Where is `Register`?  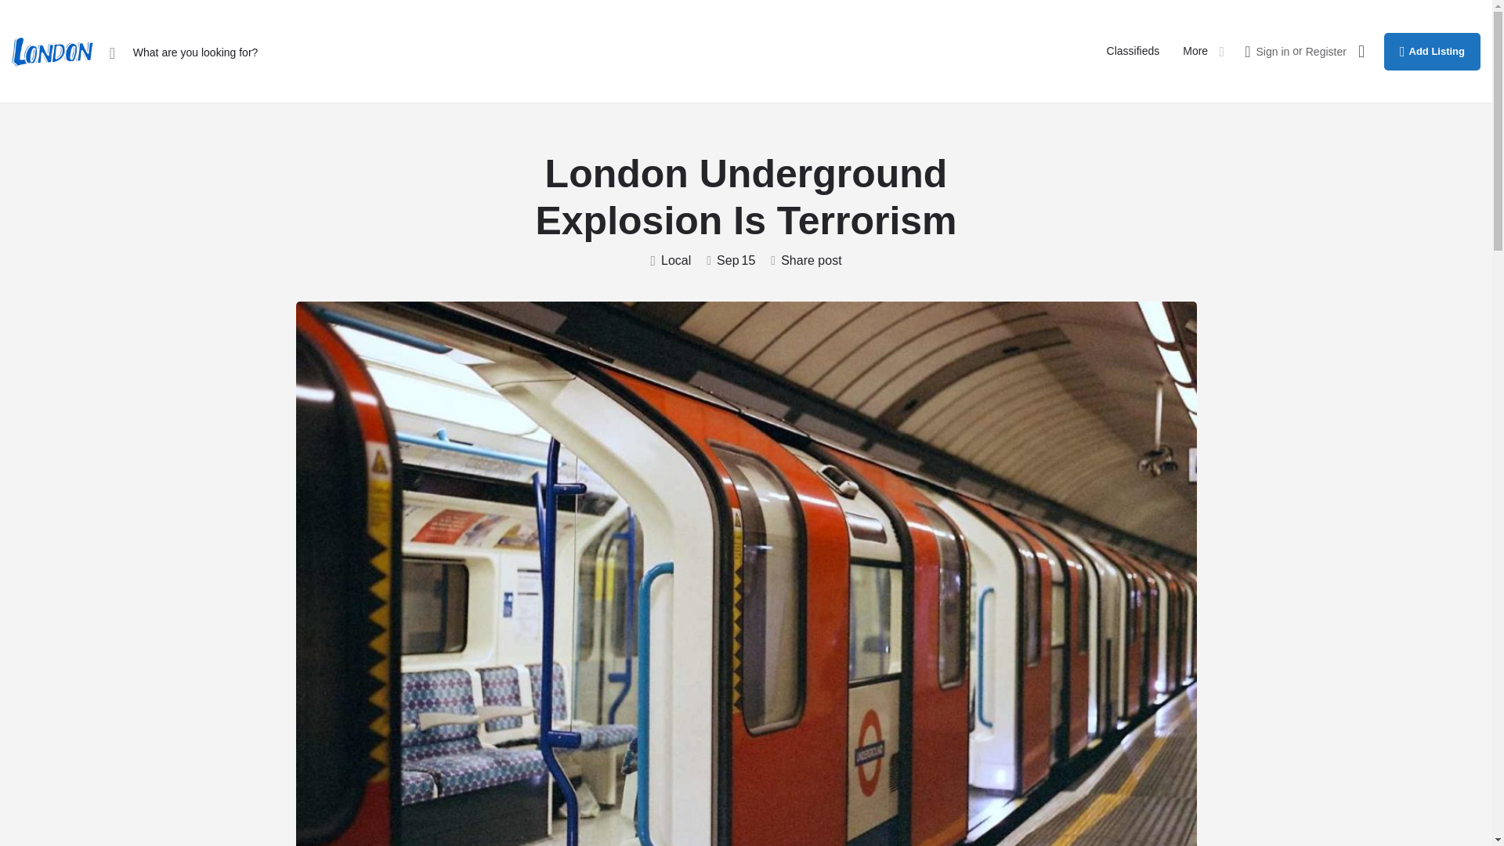
Register is located at coordinates (1325, 52).